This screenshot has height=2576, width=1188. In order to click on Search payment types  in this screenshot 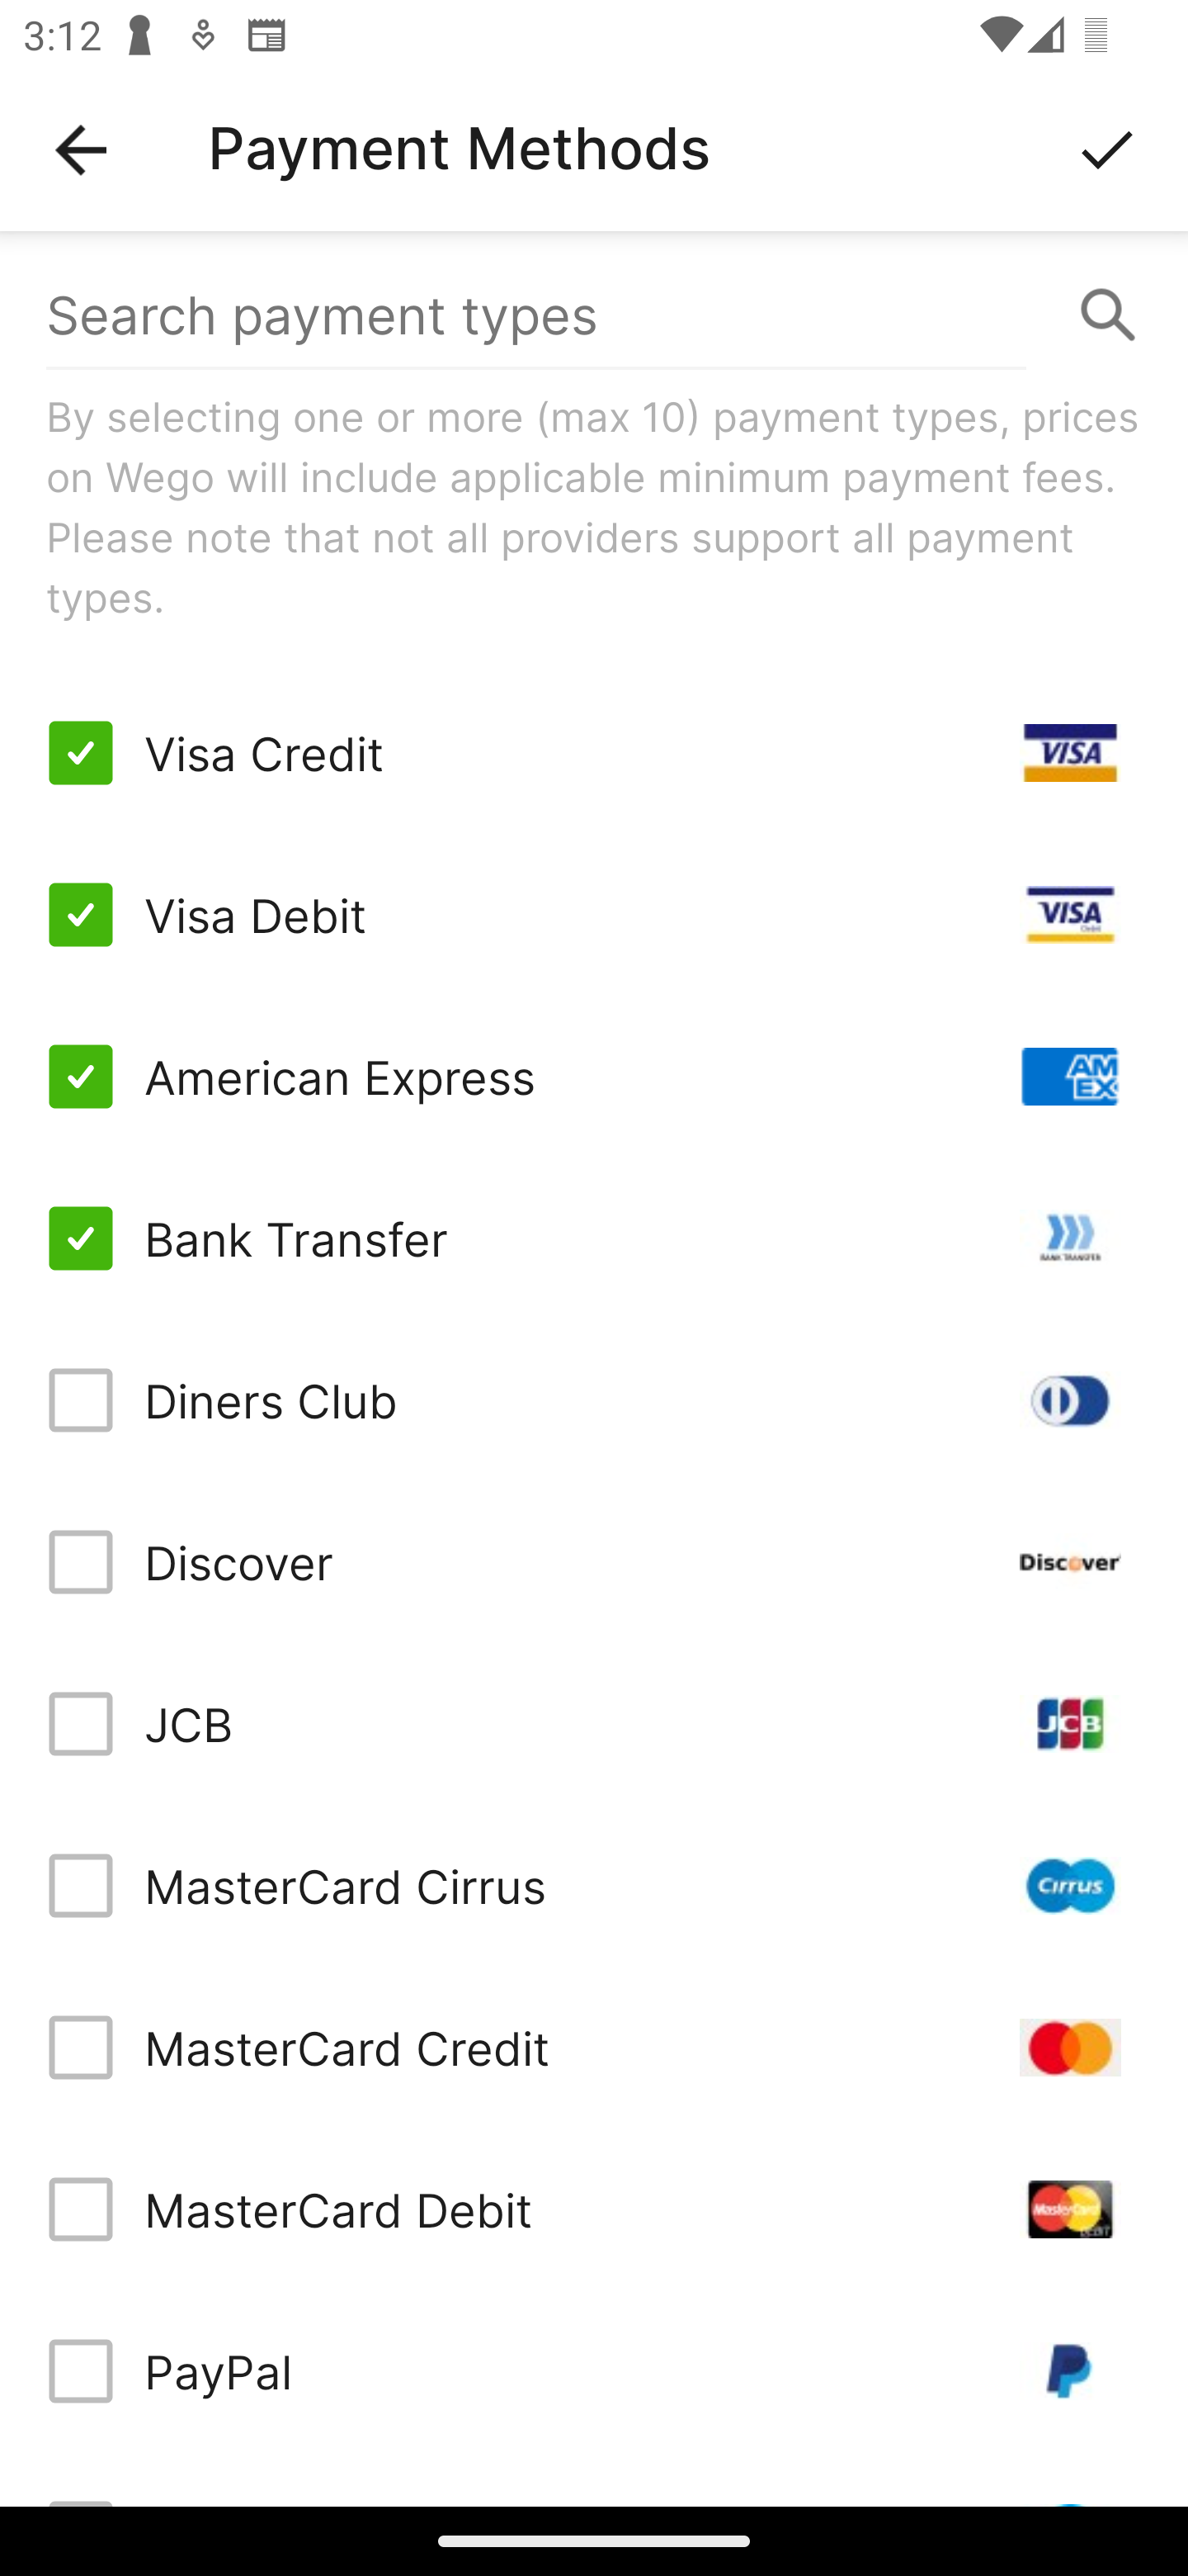, I will do `click(594, 315)`.